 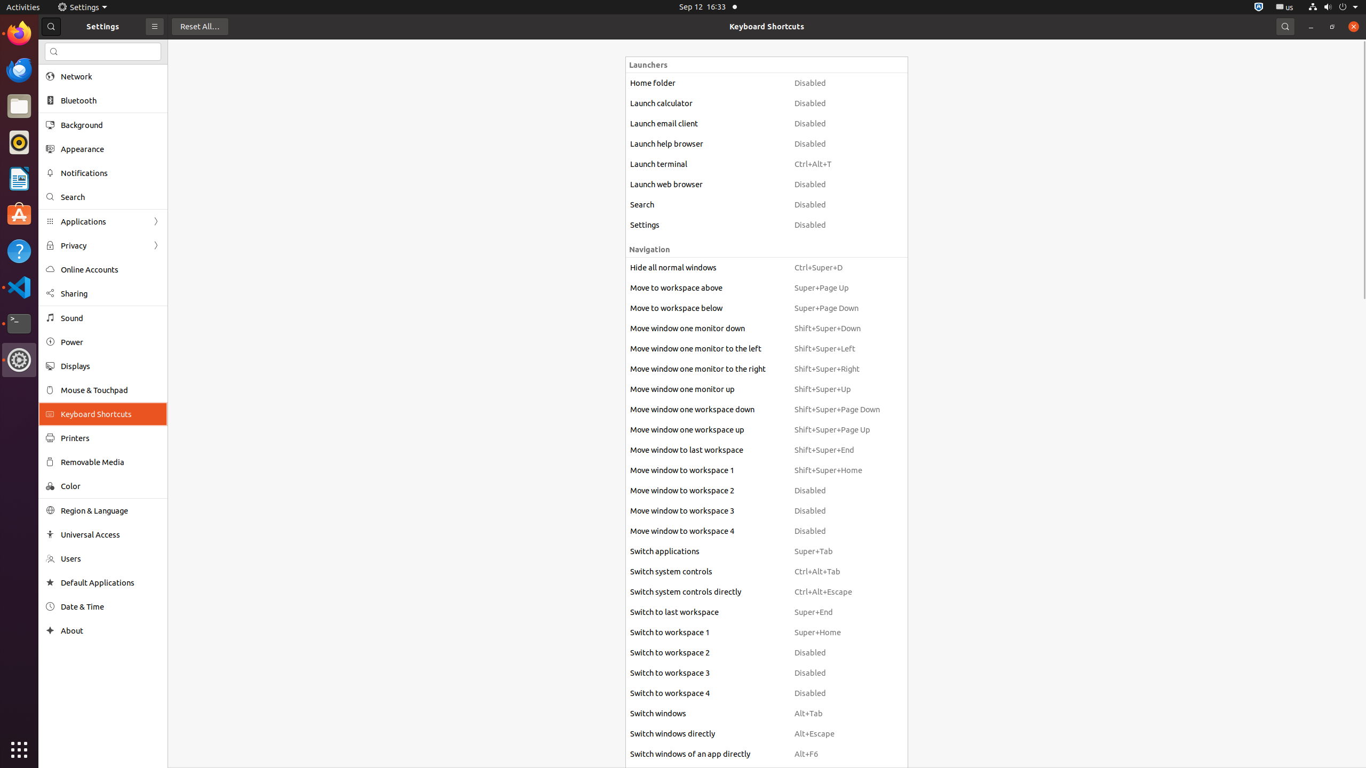 What do you see at coordinates (837, 329) in the screenshot?
I see `Shift+Super+Down` at bounding box center [837, 329].